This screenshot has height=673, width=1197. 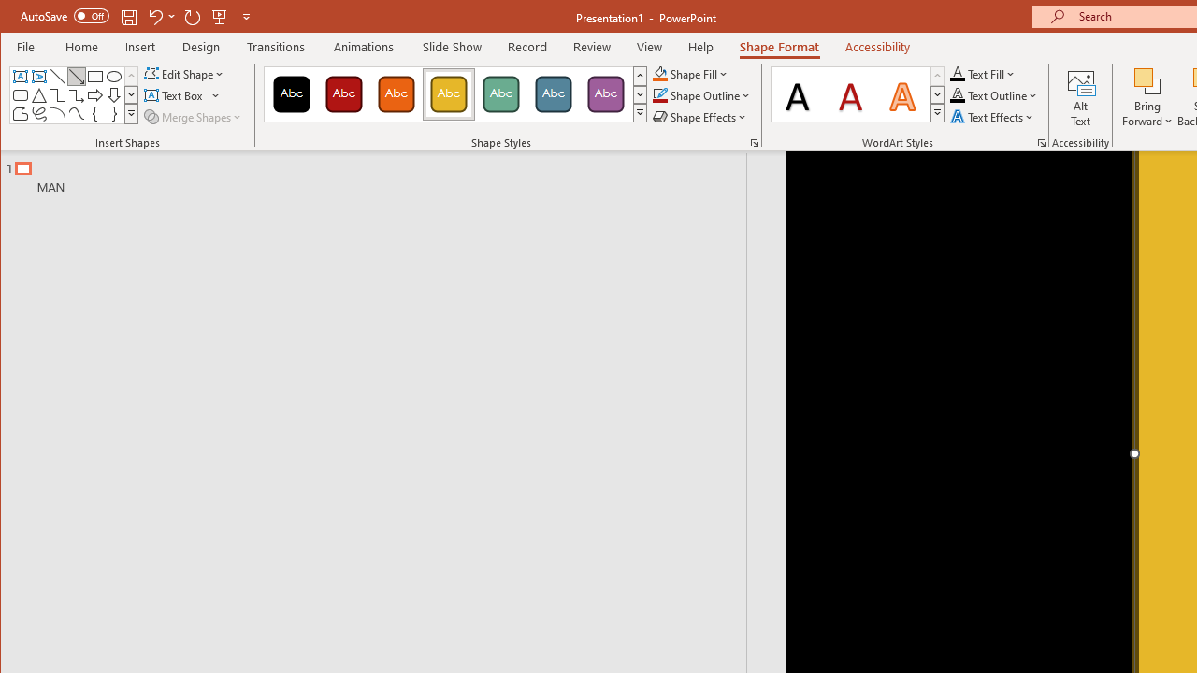 I want to click on Curve, so click(x=77, y=114).